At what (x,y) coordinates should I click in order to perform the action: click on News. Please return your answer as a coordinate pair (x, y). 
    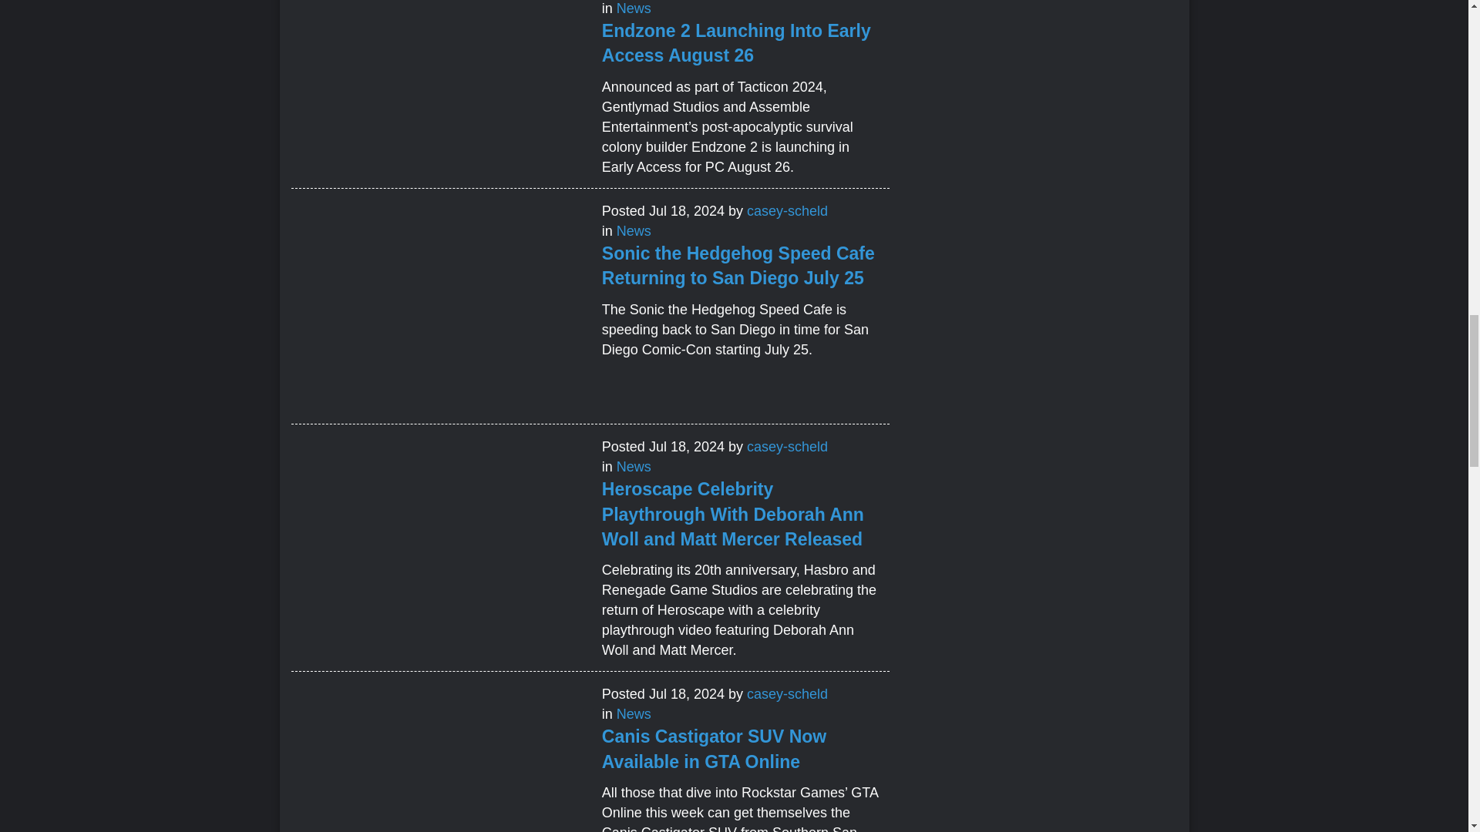
    Looking at the image, I should click on (634, 8).